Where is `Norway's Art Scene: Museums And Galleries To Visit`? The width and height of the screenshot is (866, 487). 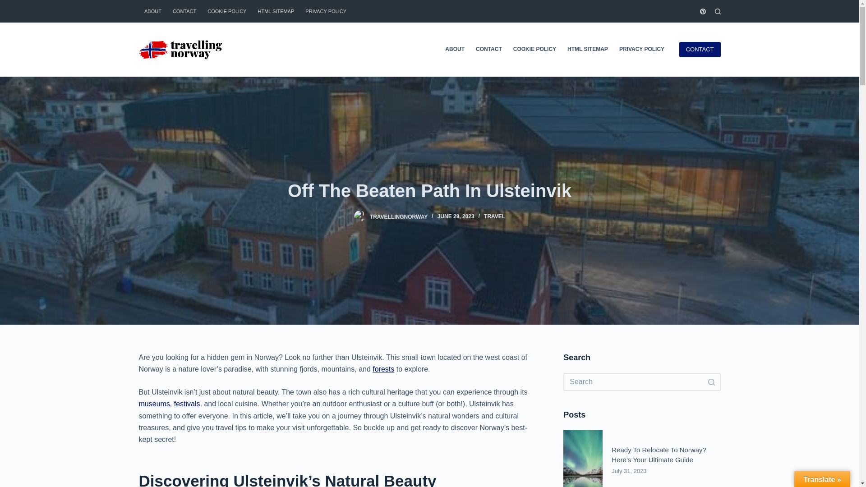
Norway's Art Scene: Museums And Galleries To Visit is located at coordinates (154, 403).